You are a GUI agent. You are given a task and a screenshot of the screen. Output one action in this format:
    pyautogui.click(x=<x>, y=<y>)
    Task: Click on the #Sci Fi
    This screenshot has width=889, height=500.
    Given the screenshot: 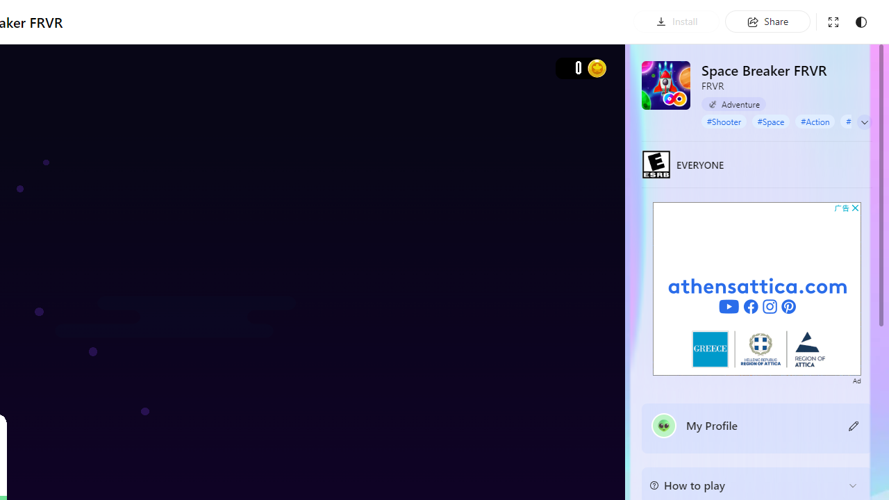 What is the action you would take?
    pyautogui.click(x=857, y=121)
    